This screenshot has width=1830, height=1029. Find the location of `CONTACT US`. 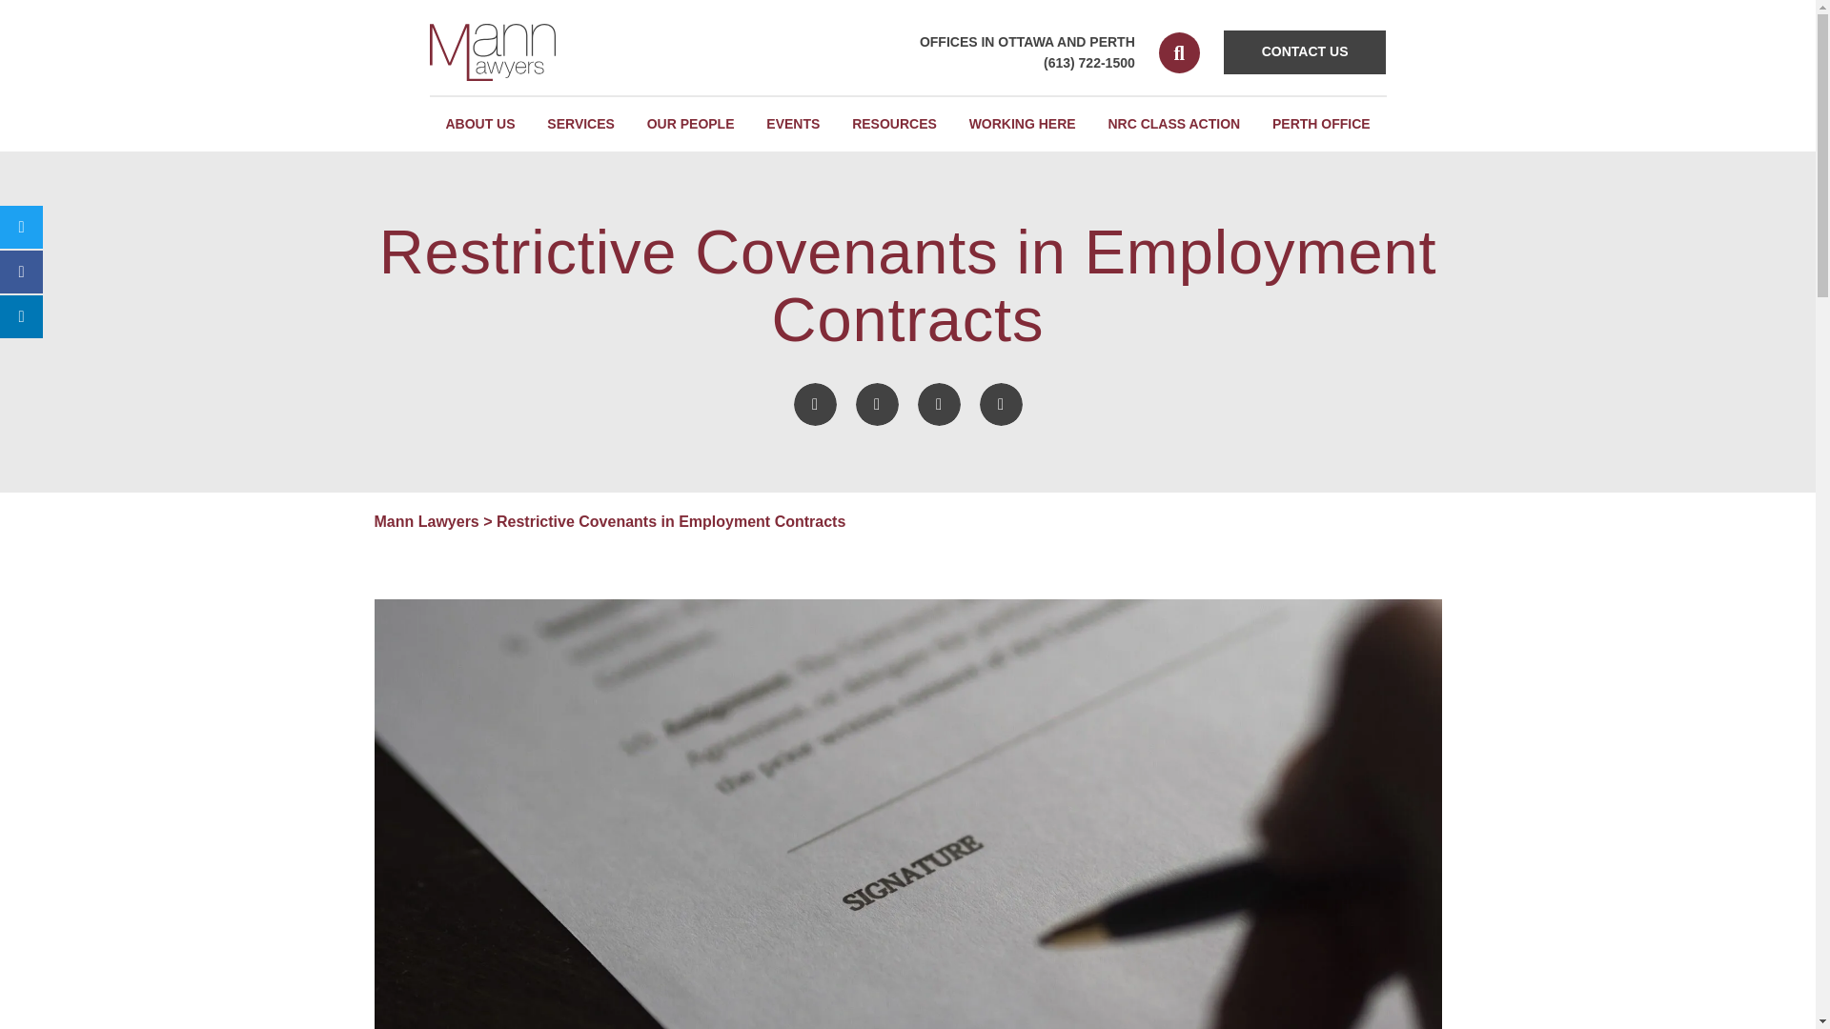

CONTACT US is located at coordinates (1306, 51).